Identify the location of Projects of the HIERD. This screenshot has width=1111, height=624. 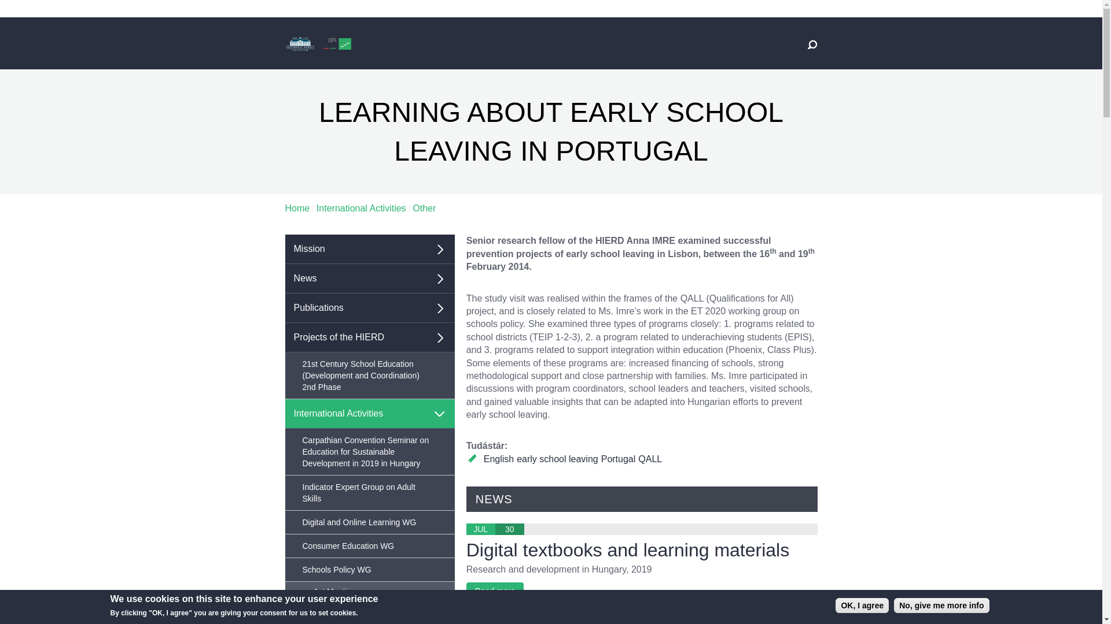
(369, 337).